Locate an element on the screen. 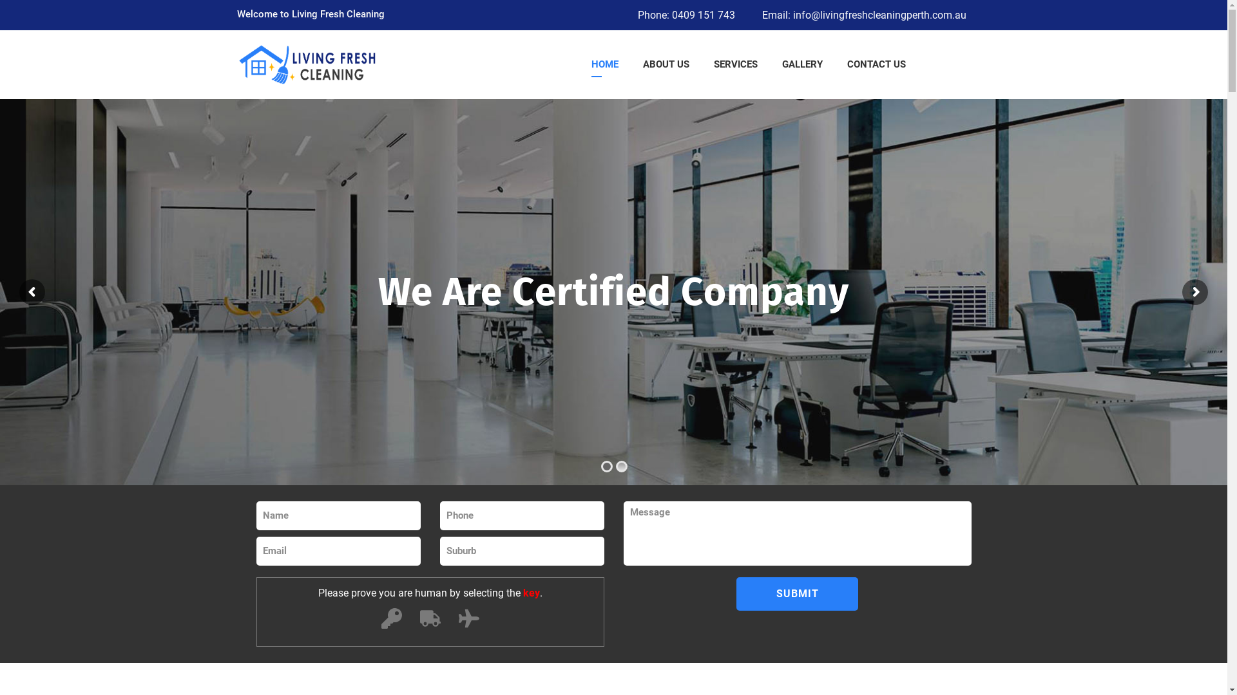 The image size is (1237, 695). Living Fresh Cleaning is located at coordinates (366, 64).